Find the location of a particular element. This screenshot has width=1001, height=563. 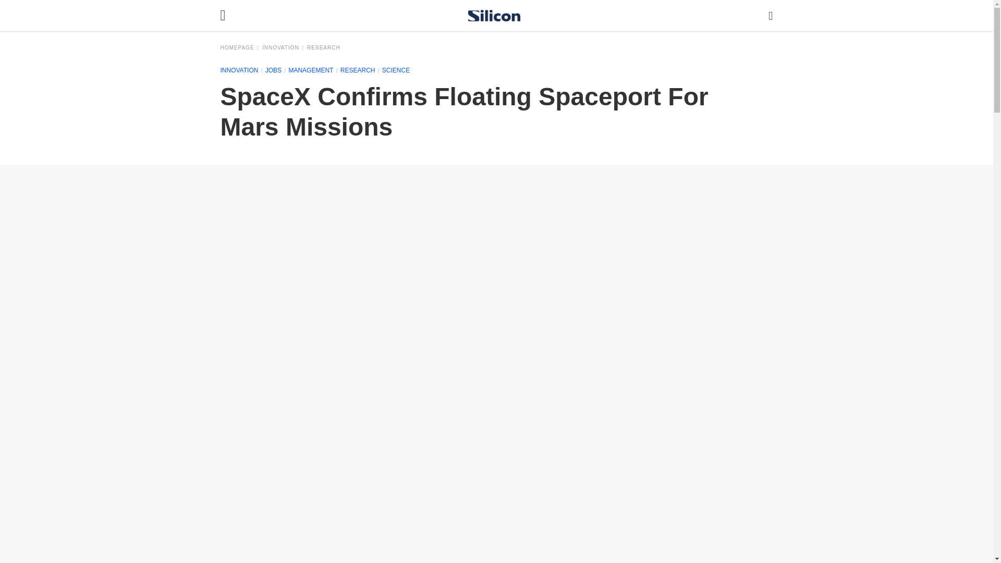

INNOVATION is located at coordinates (283, 48).